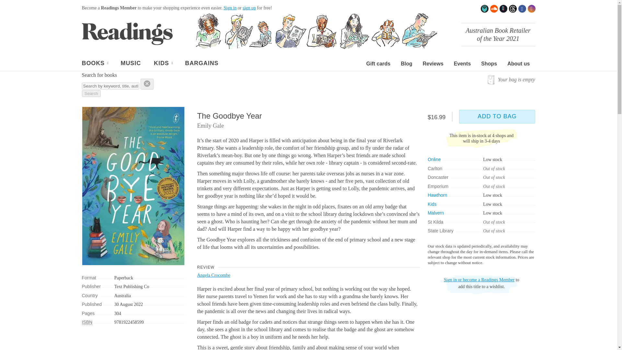 The image size is (622, 350). What do you see at coordinates (230, 8) in the screenshot?
I see `Sign in` at bounding box center [230, 8].